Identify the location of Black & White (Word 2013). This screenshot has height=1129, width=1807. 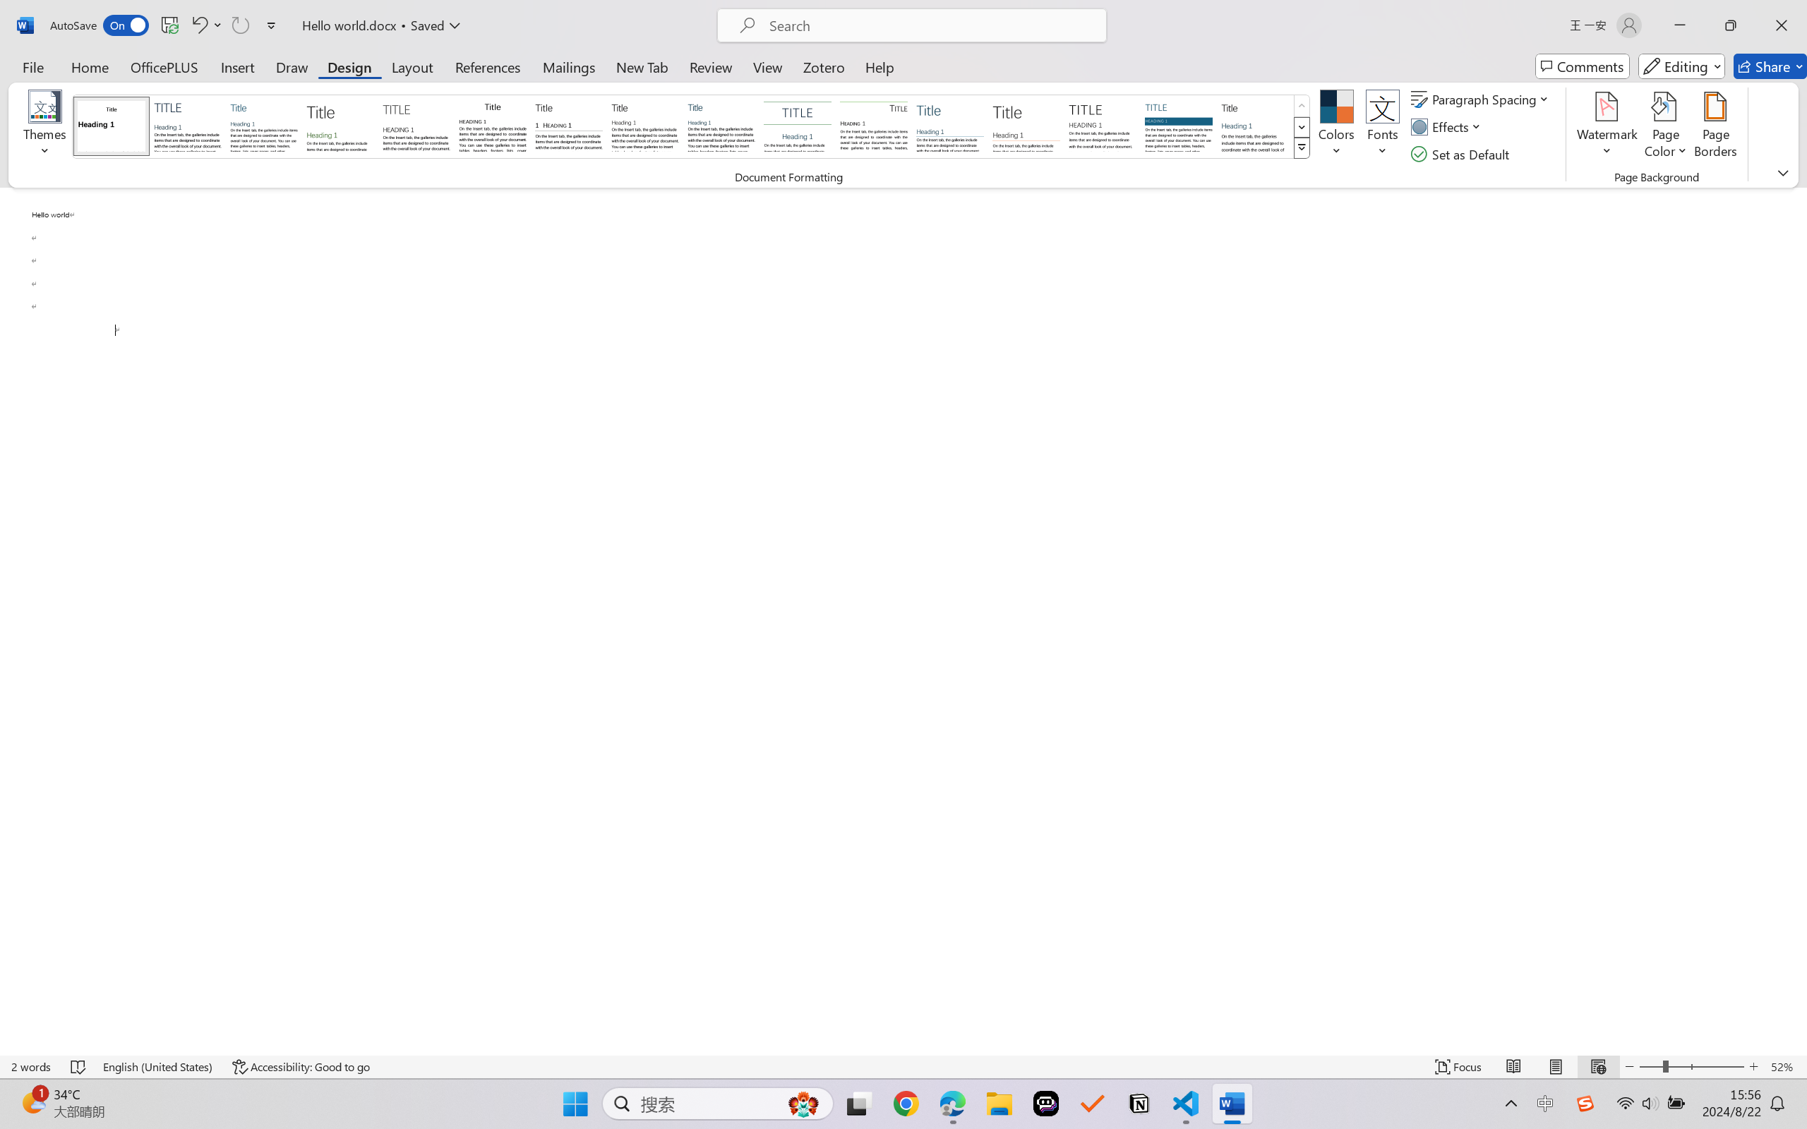
(645, 126).